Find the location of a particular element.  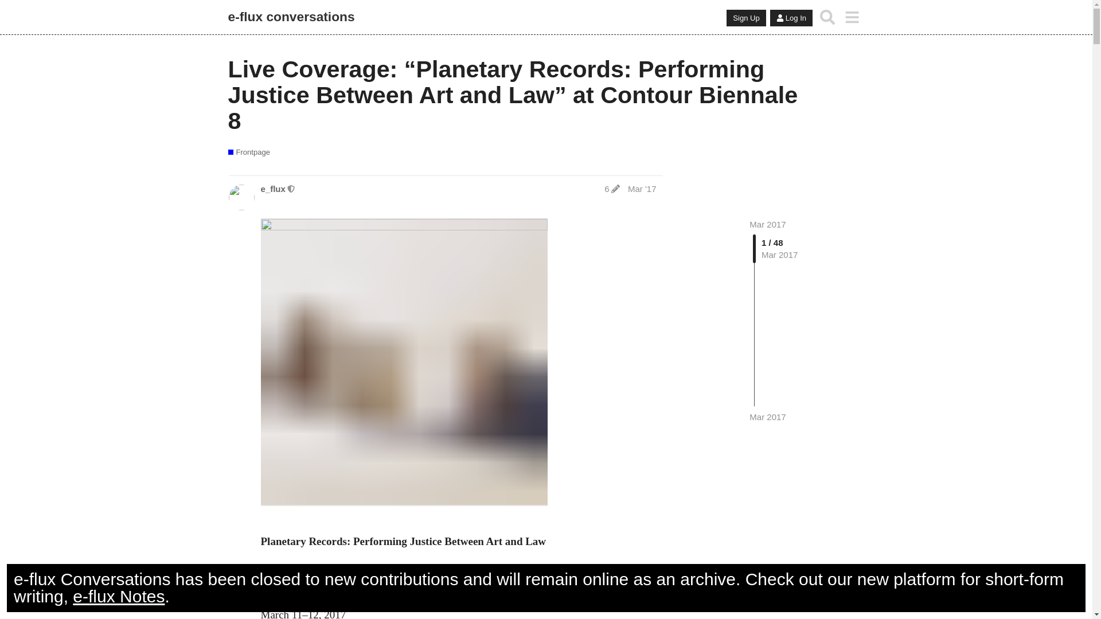

e-flux conversations is located at coordinates (291, 17).